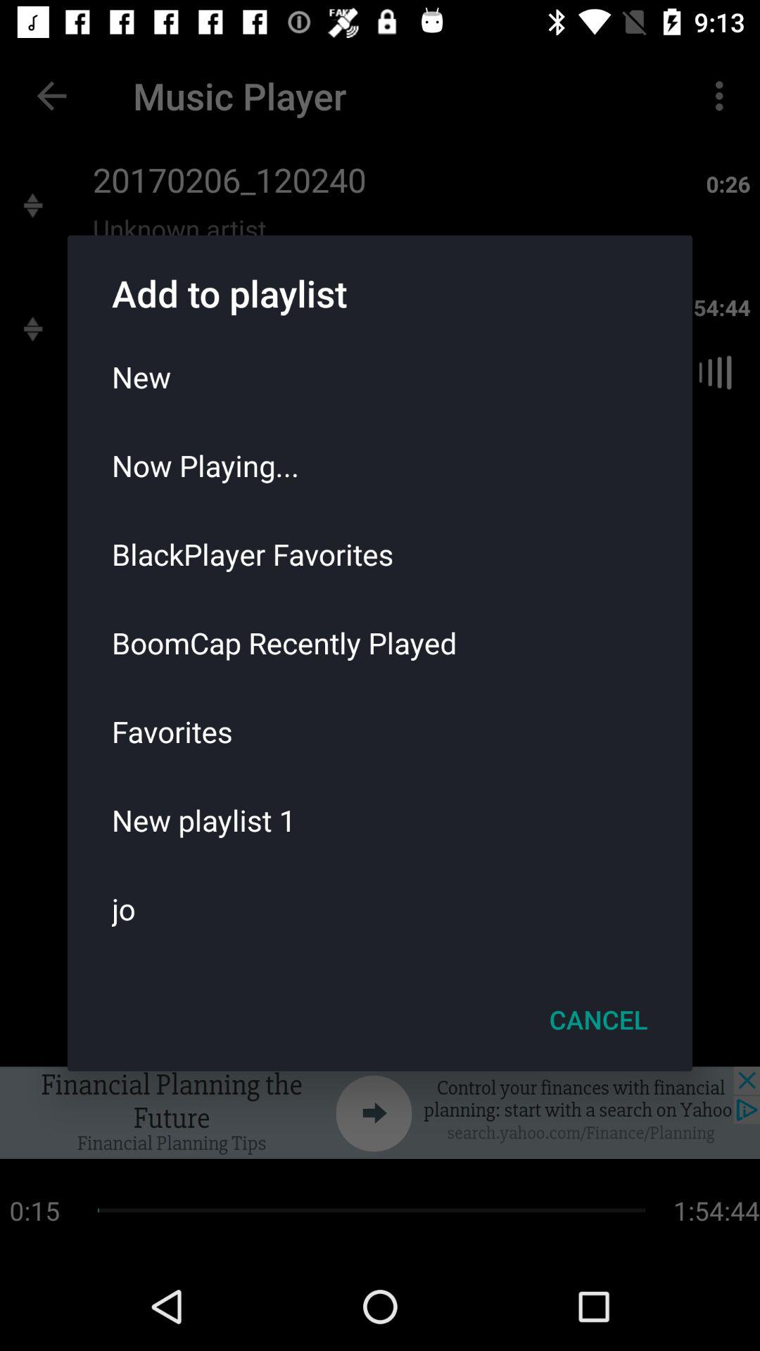 The width and height of the screenshot is (760, 1351). What do you see at coordinates (380, 908) in the screenshot?
I see `flip until jo item` at bounding box center [380, 908].